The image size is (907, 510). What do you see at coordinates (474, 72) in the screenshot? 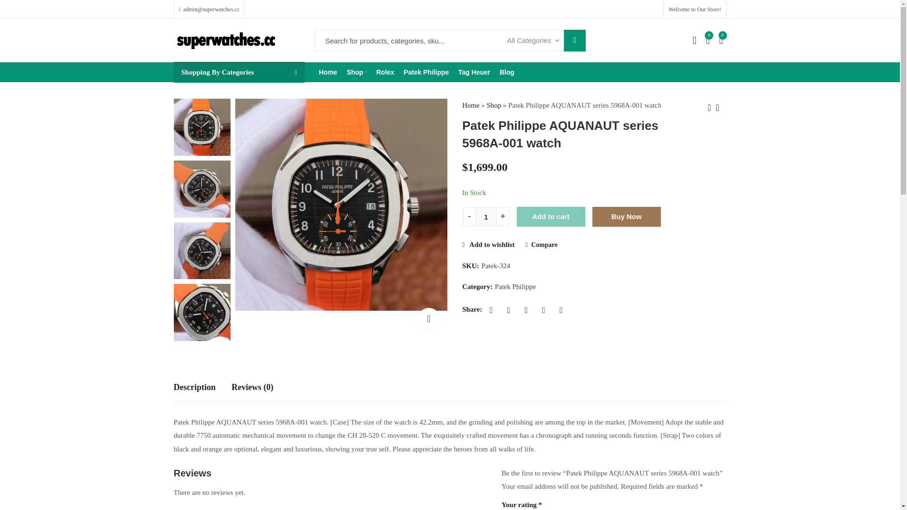
I see `Tag Heuer` at bounding box center [474, 72].